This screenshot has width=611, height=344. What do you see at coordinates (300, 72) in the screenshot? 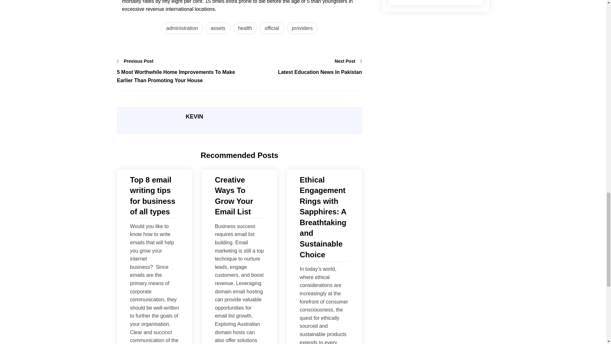
I see `Latest Education News In Pakistan` at bounding box center [300, 72].